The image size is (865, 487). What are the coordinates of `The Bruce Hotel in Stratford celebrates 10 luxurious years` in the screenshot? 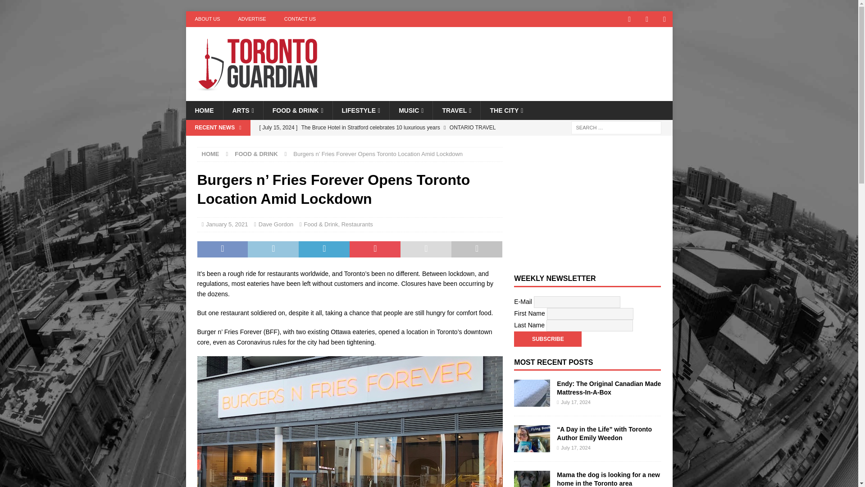 It's located at (378, 127).